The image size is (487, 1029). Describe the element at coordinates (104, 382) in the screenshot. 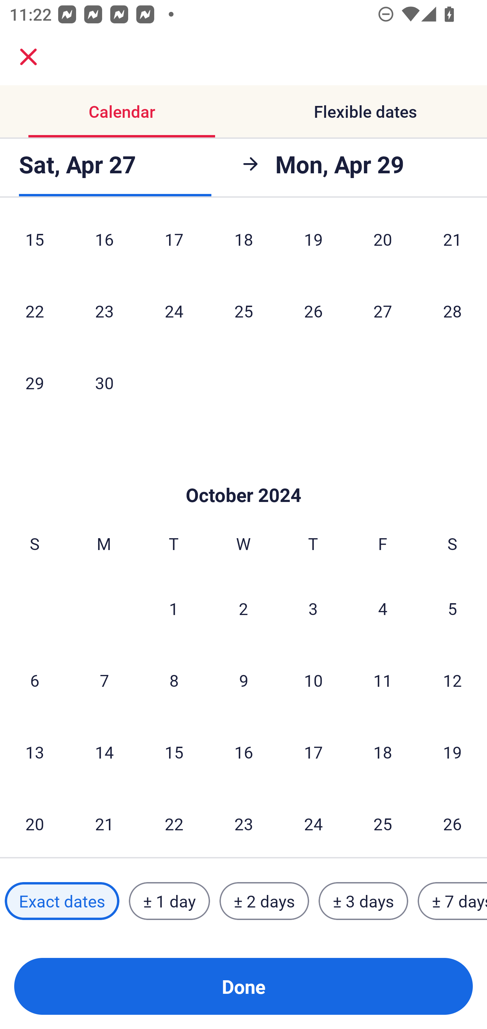

I see `30 Monday, September 30, 2024` at that location.